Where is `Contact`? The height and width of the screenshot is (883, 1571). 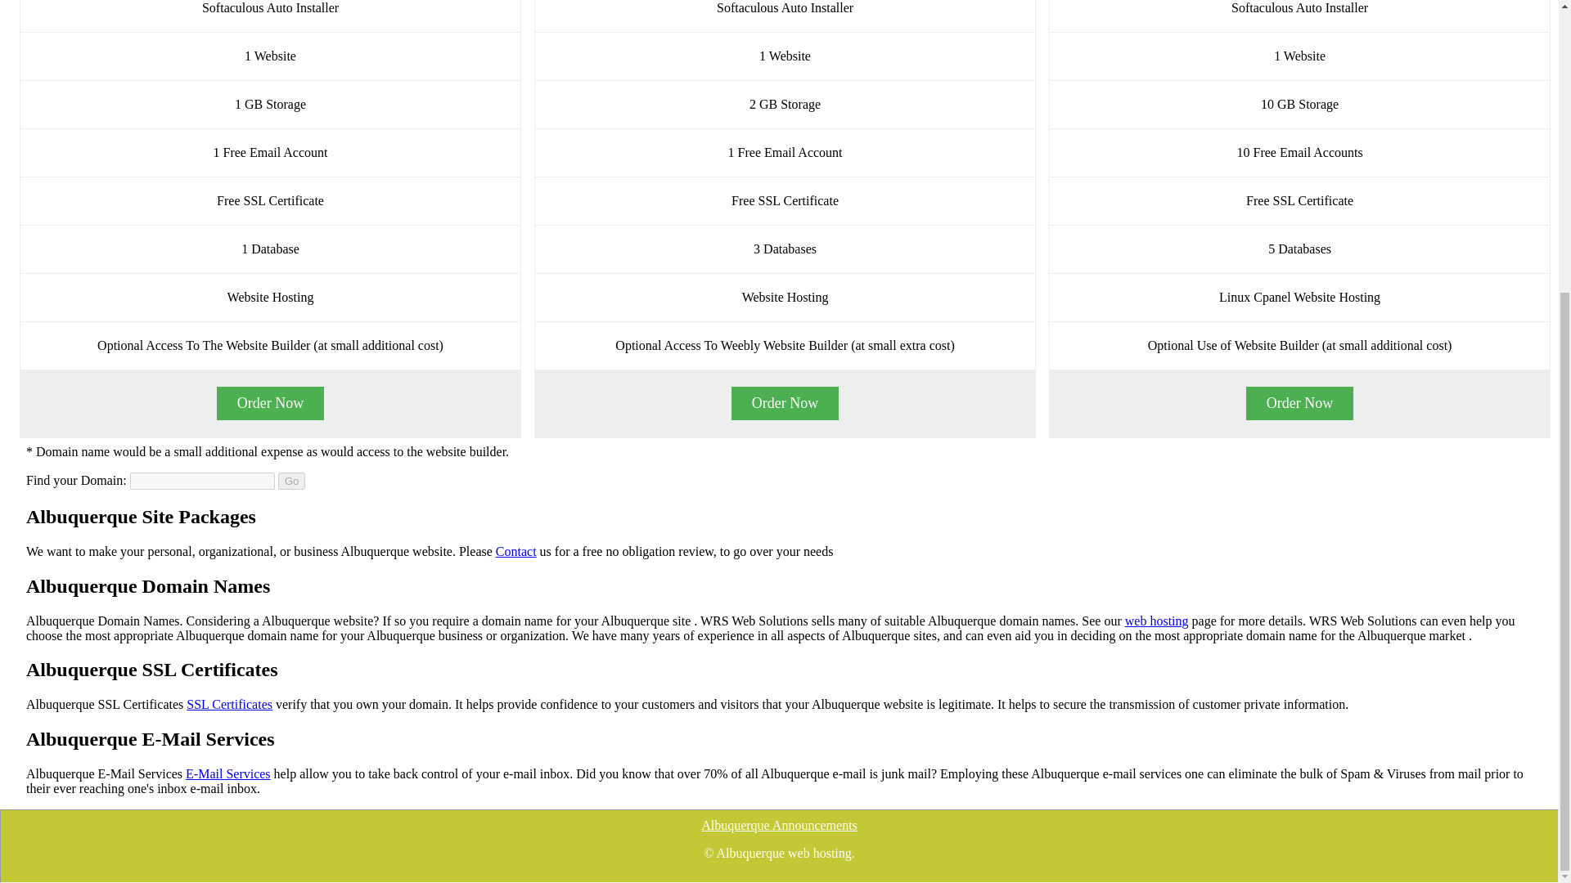
Contact is located at coordinates (516, 551).